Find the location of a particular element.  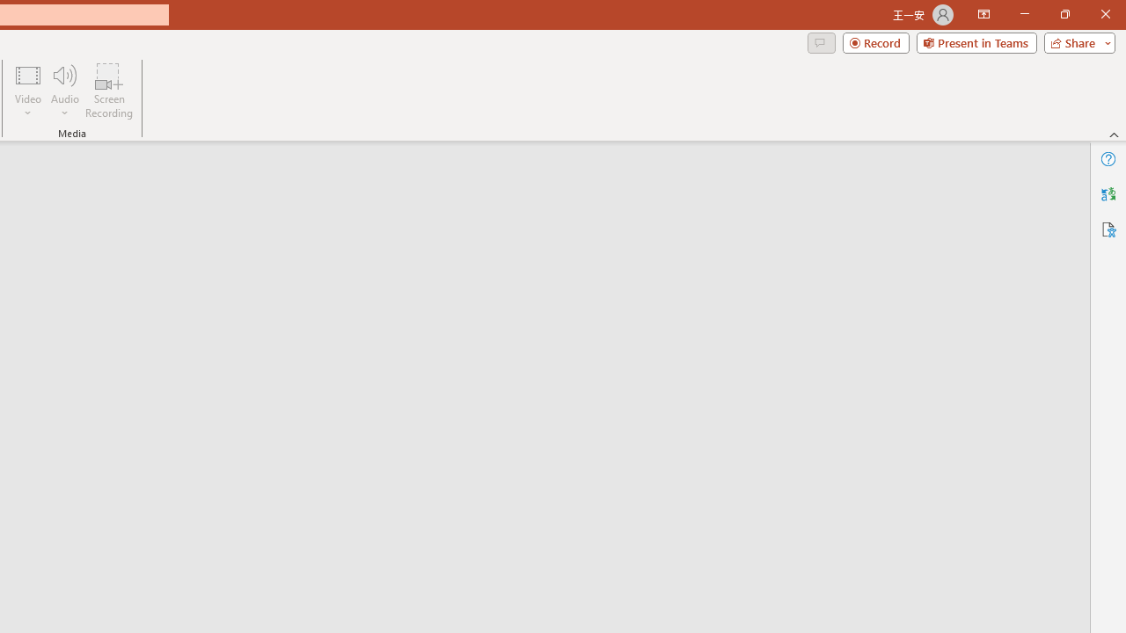

Microsoft Cashback is located at coordinates (366, 190).